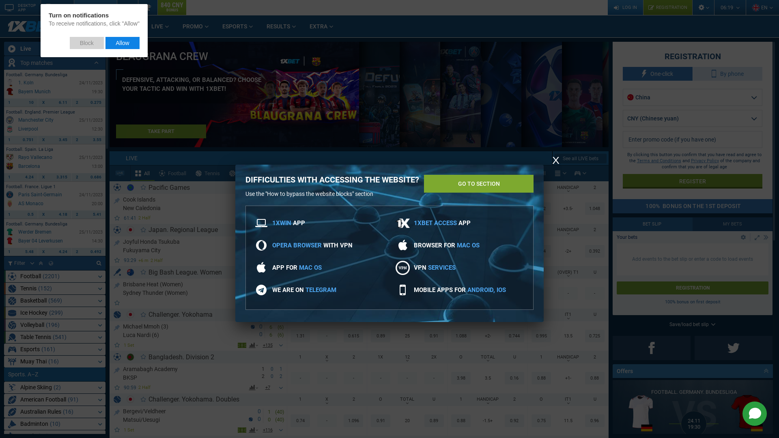  I want to click on Basketball, so click(246, 173).